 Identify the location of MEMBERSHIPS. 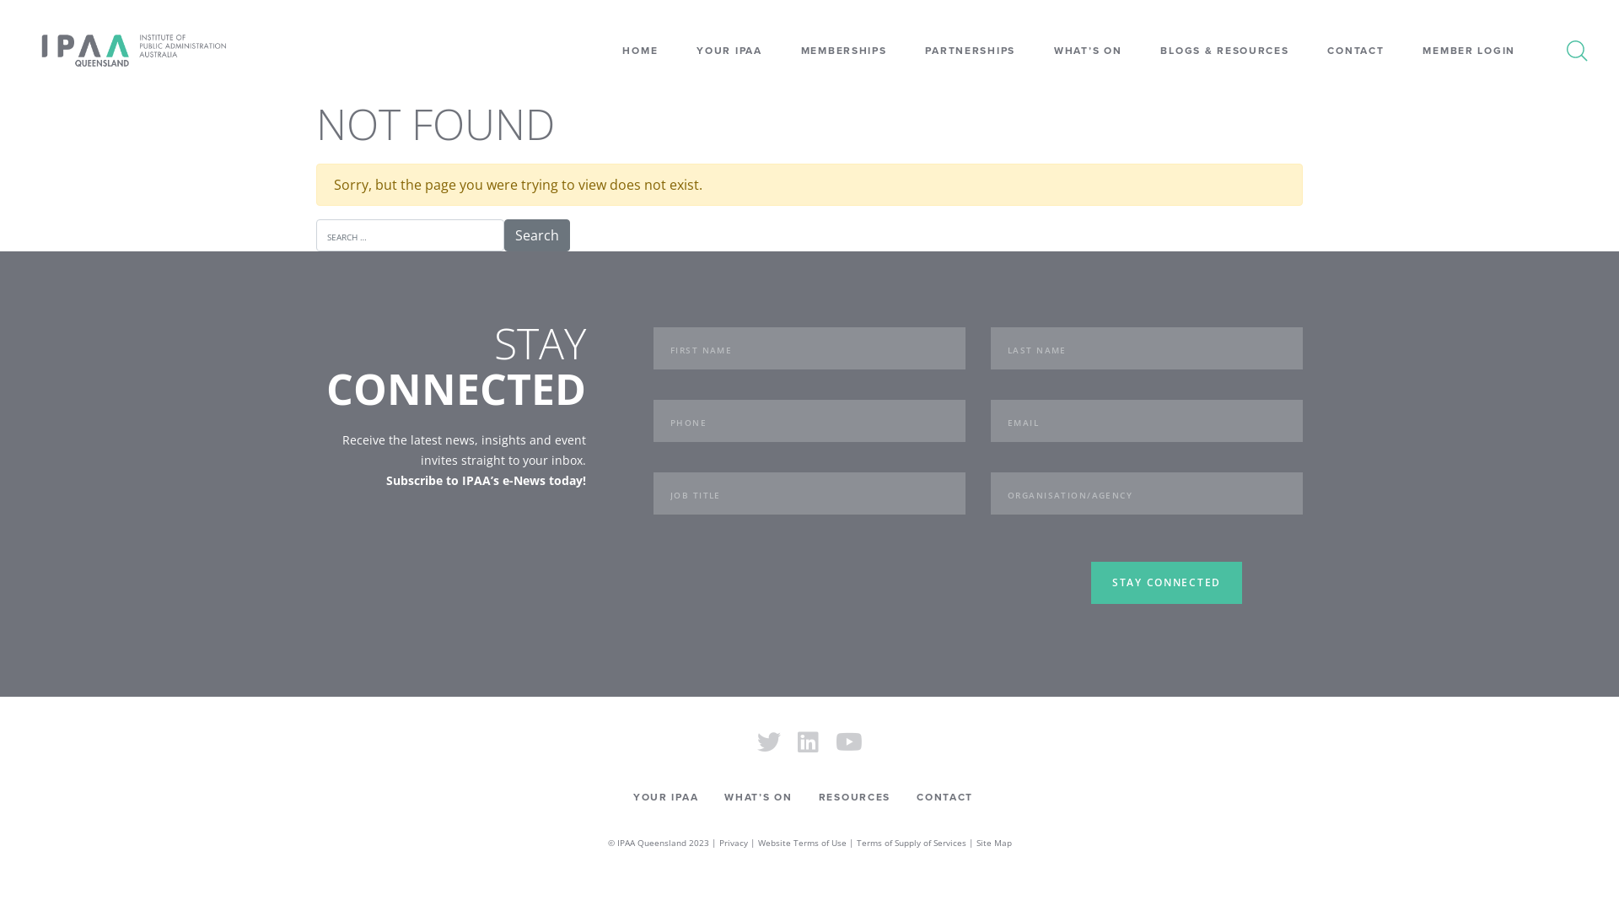
(844, 51).